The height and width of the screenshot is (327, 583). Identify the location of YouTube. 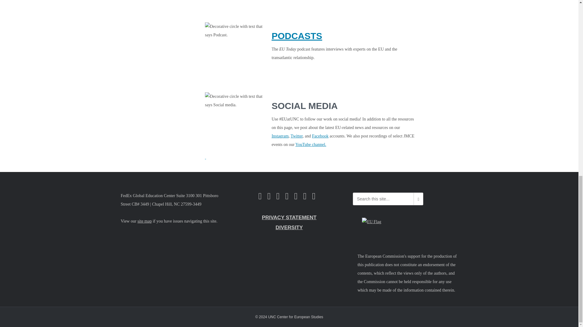
(303, 144).